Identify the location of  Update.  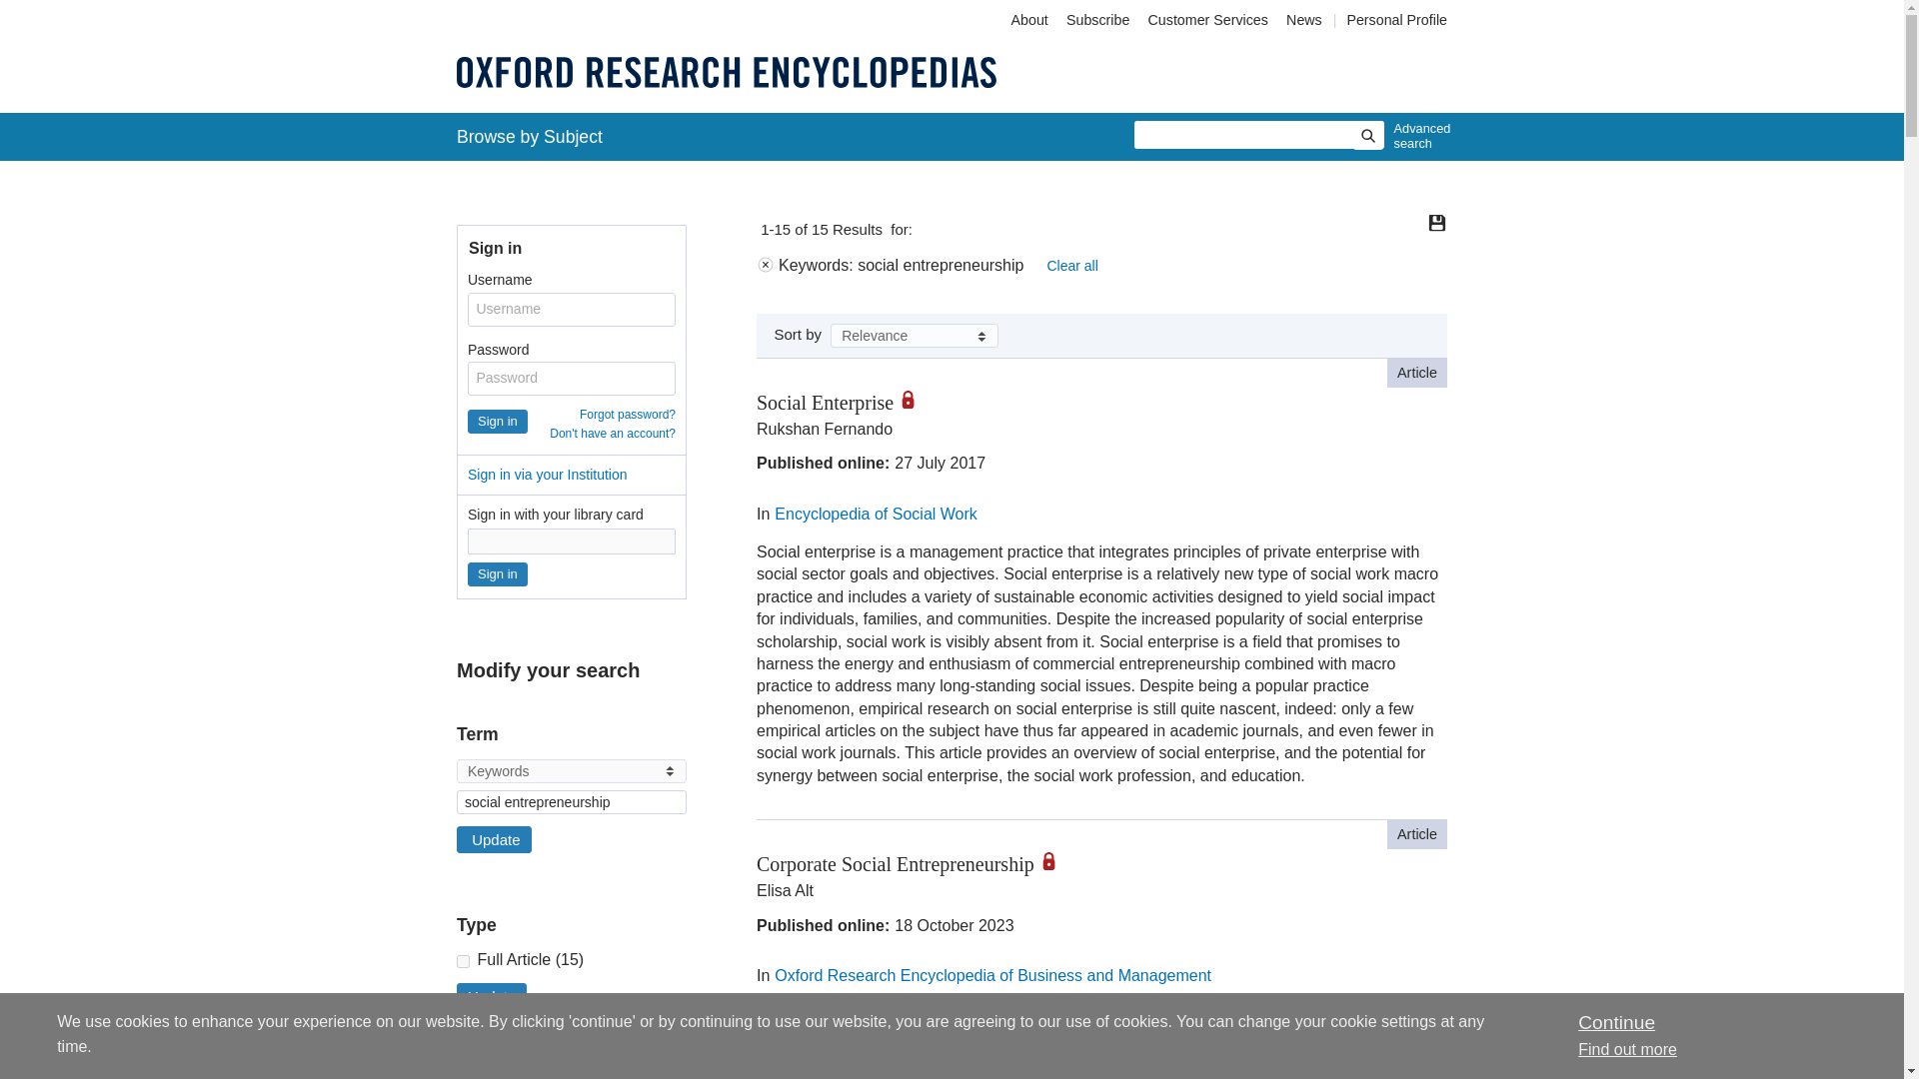
(494, 839).